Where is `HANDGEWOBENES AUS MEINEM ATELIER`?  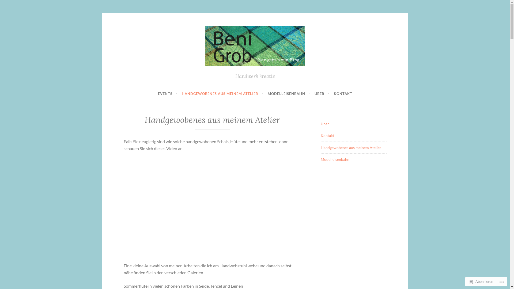
HANDGEWOBENES AUS MEINEM ATELIER is located at coordinates (222, 94).